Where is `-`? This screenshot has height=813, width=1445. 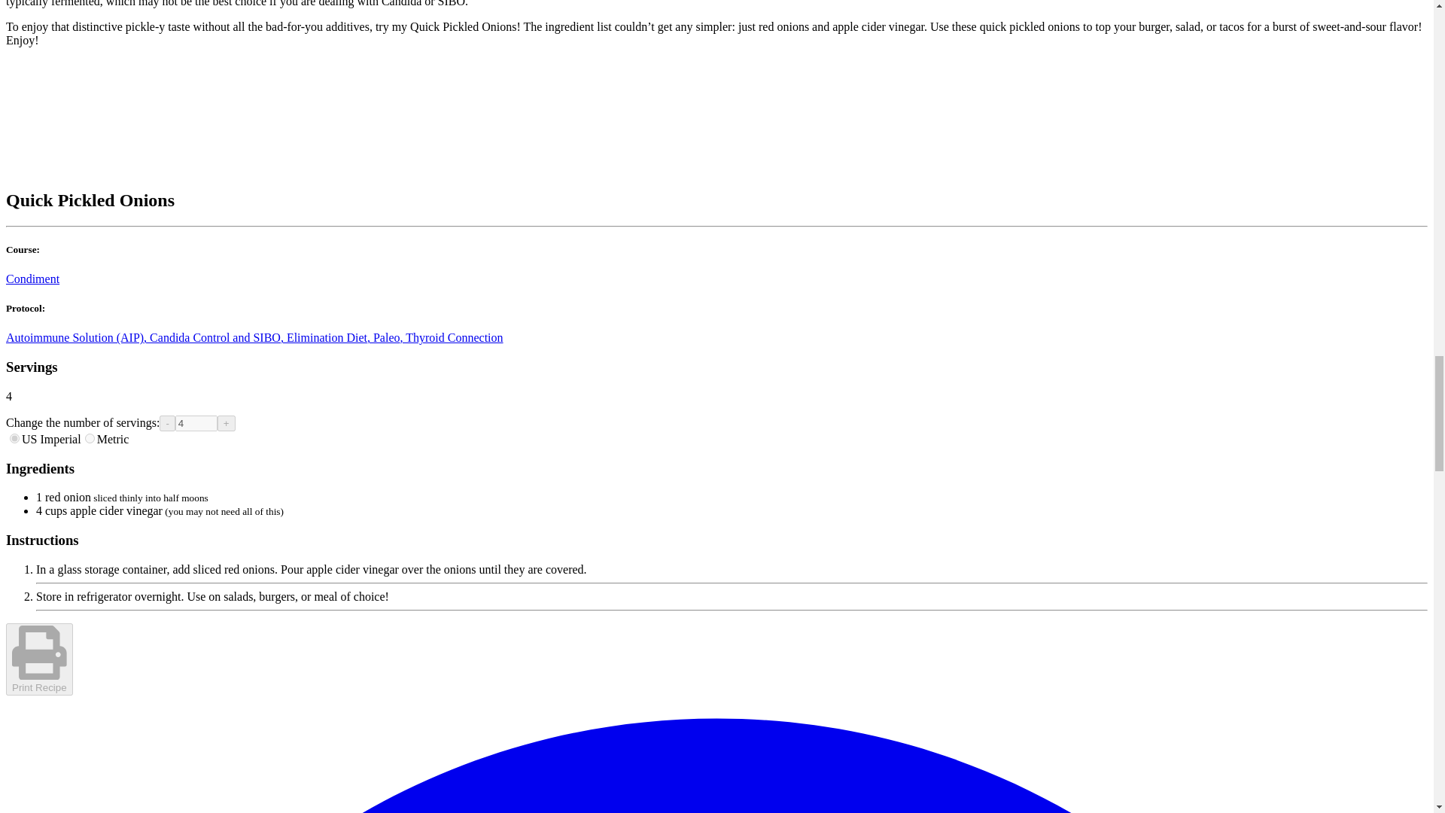 - is located at coordinates (167, 423).